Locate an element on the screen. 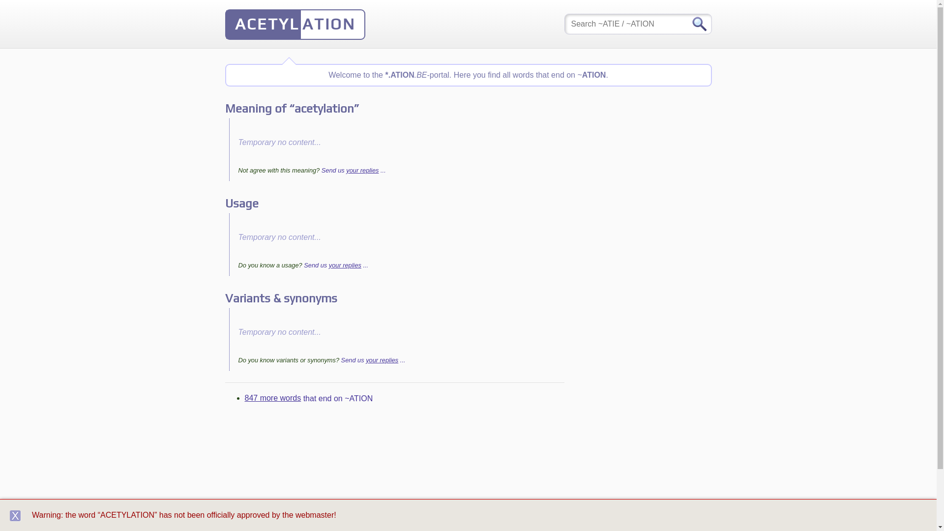 This screenshot has height=531, width=944. 847 more words that end on ~ATION is located at coordinates (309, 398).